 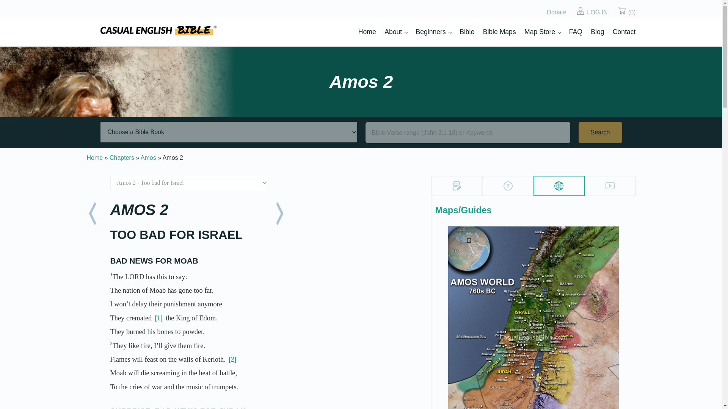 I want to click on Home, so click(x=367, y=32).